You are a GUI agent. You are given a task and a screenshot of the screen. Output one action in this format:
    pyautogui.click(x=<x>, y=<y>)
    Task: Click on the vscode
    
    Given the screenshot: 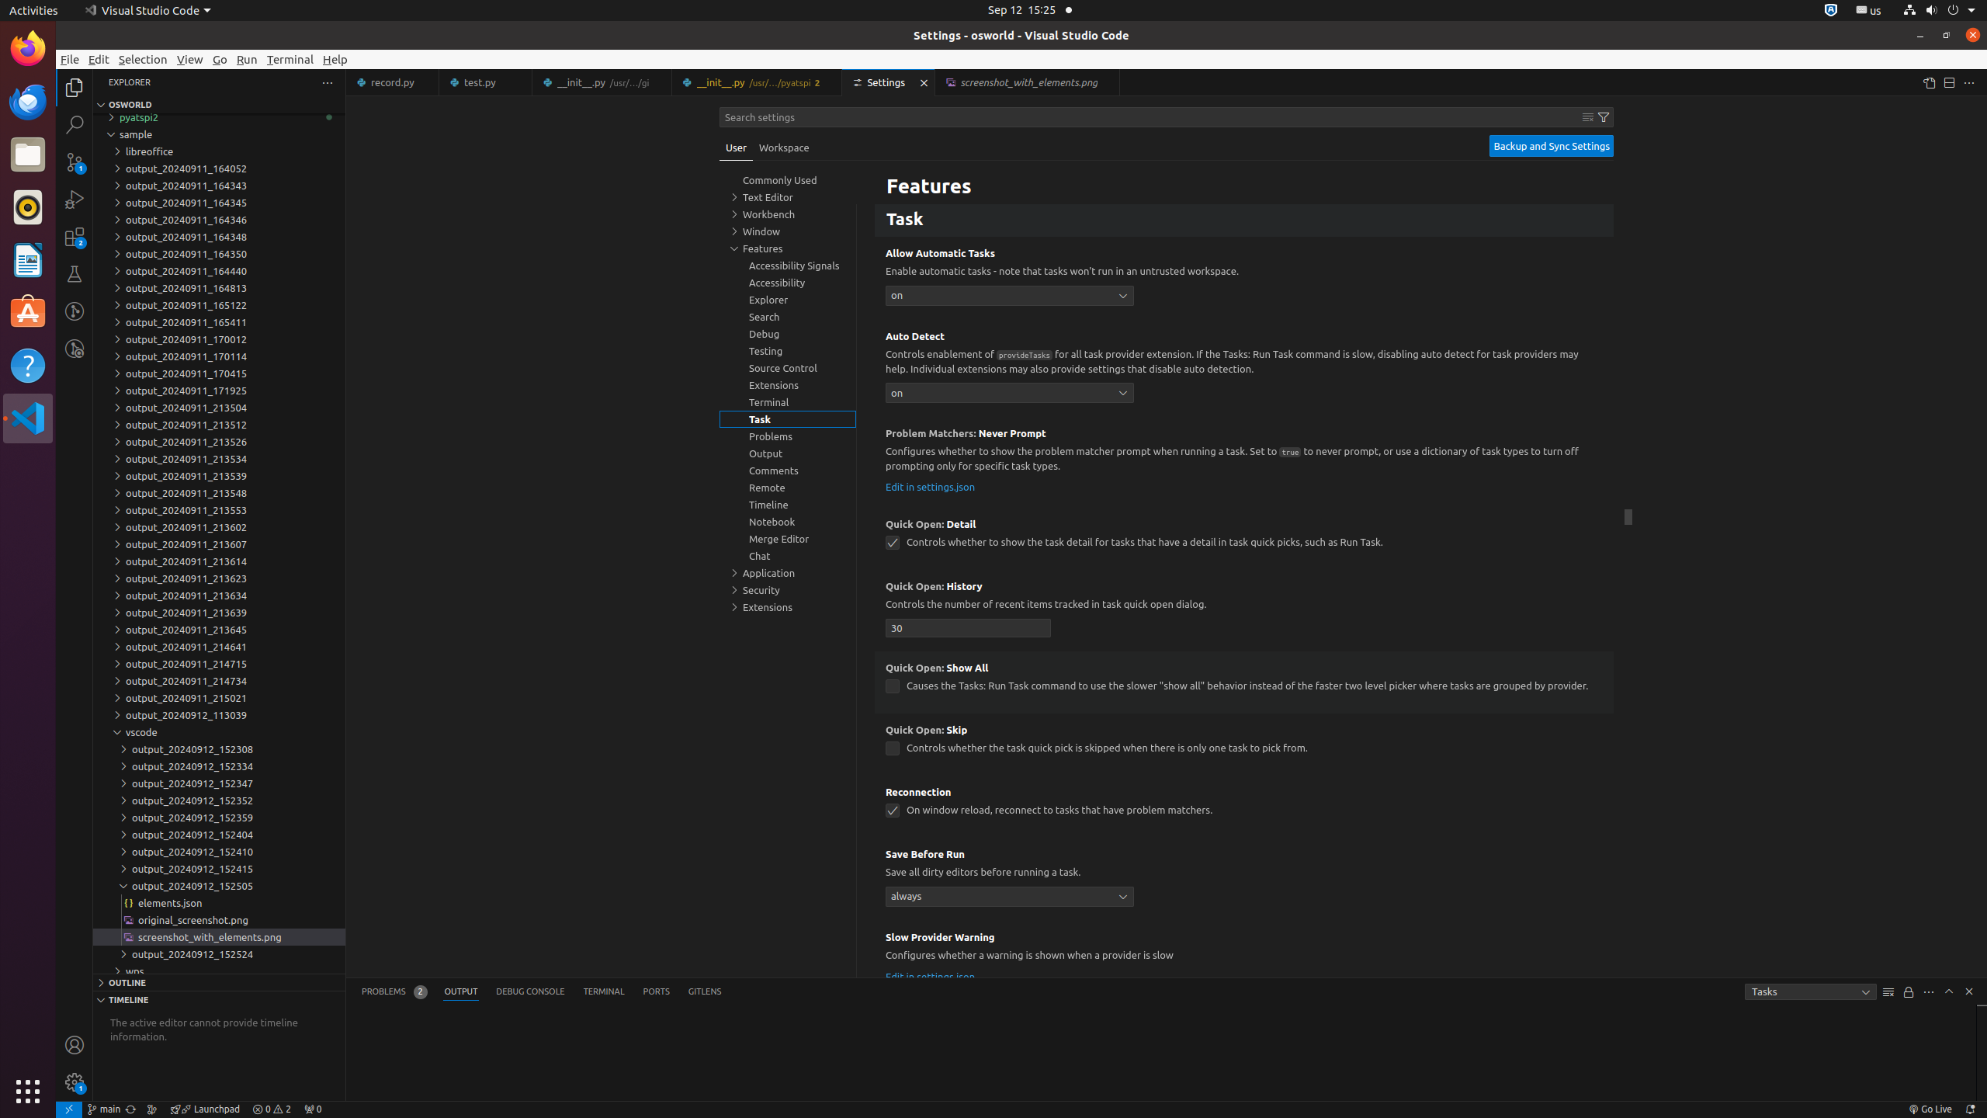 What is the action you would take?
    pyautogui.click(x=219, y=732)
    